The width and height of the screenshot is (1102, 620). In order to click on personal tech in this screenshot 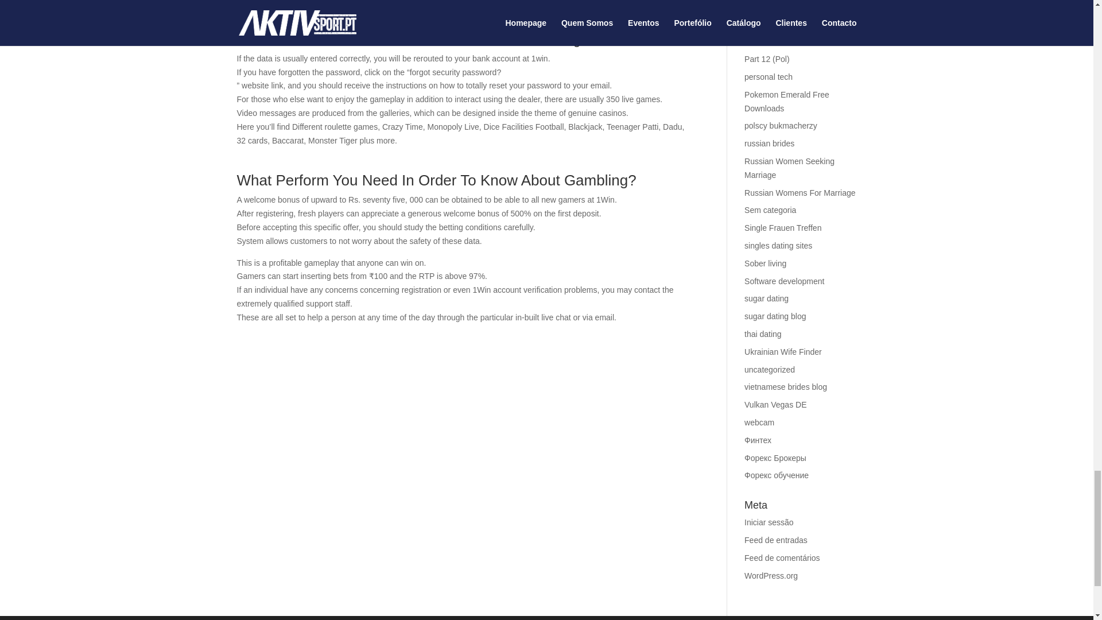, I will do `click(768, 77)`.